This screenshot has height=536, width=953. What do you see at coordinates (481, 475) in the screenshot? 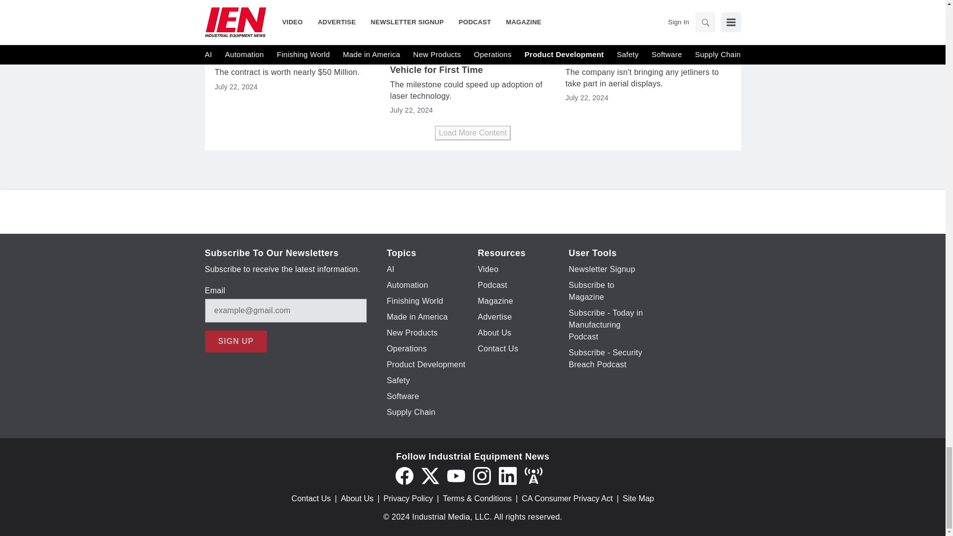
I see `Instagram icon` at bounding box center [481, 475].